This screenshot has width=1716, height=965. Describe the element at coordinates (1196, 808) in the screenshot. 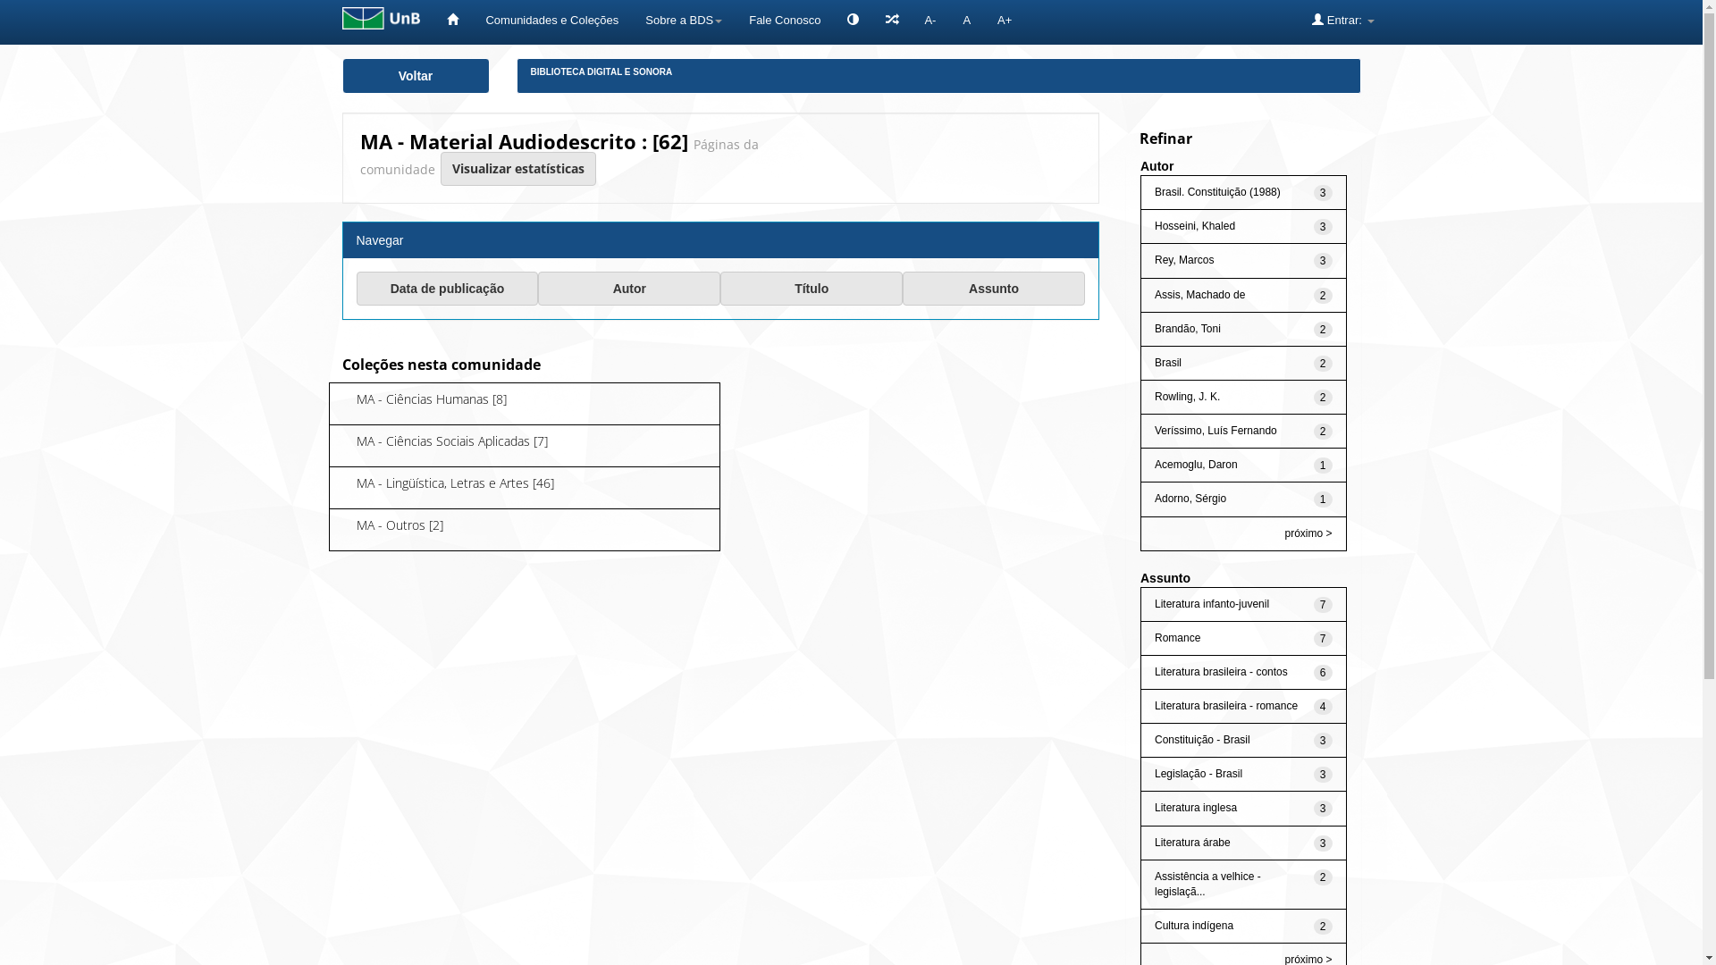

I see `Literatura inglesa` at that location.